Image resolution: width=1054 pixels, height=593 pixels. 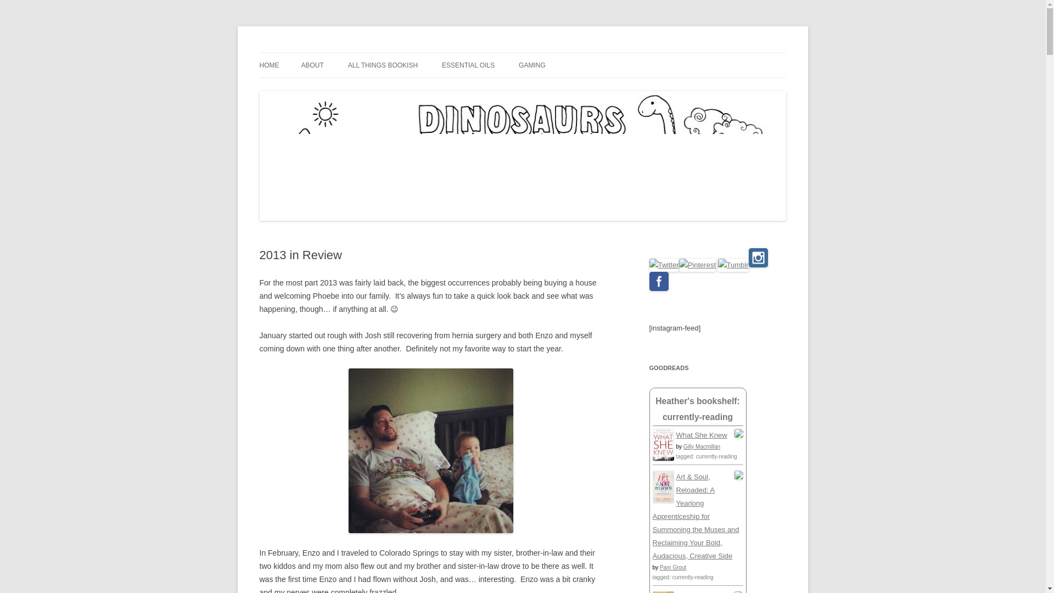 What do you see at coordinates (733, 265) in the screenshot?
I see `Tumblr` at bounding box center [733, 265].